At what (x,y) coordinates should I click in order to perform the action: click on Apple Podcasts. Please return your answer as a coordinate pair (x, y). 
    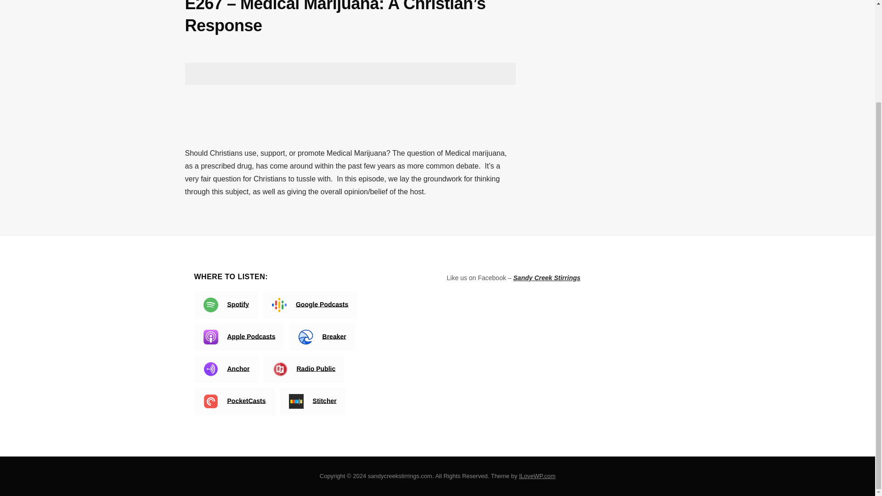
    Looking at the image, I should click on (239, 337).